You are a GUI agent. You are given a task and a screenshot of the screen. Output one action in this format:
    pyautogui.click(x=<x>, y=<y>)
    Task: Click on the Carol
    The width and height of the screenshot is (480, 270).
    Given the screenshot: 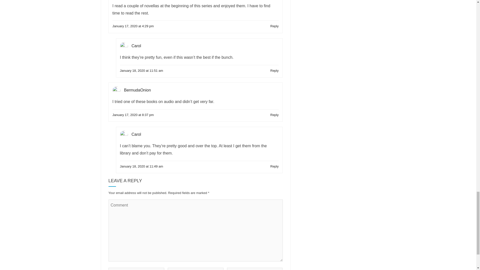 What is the action you would take?
    pyautogui.click(x=136, y=46)
    